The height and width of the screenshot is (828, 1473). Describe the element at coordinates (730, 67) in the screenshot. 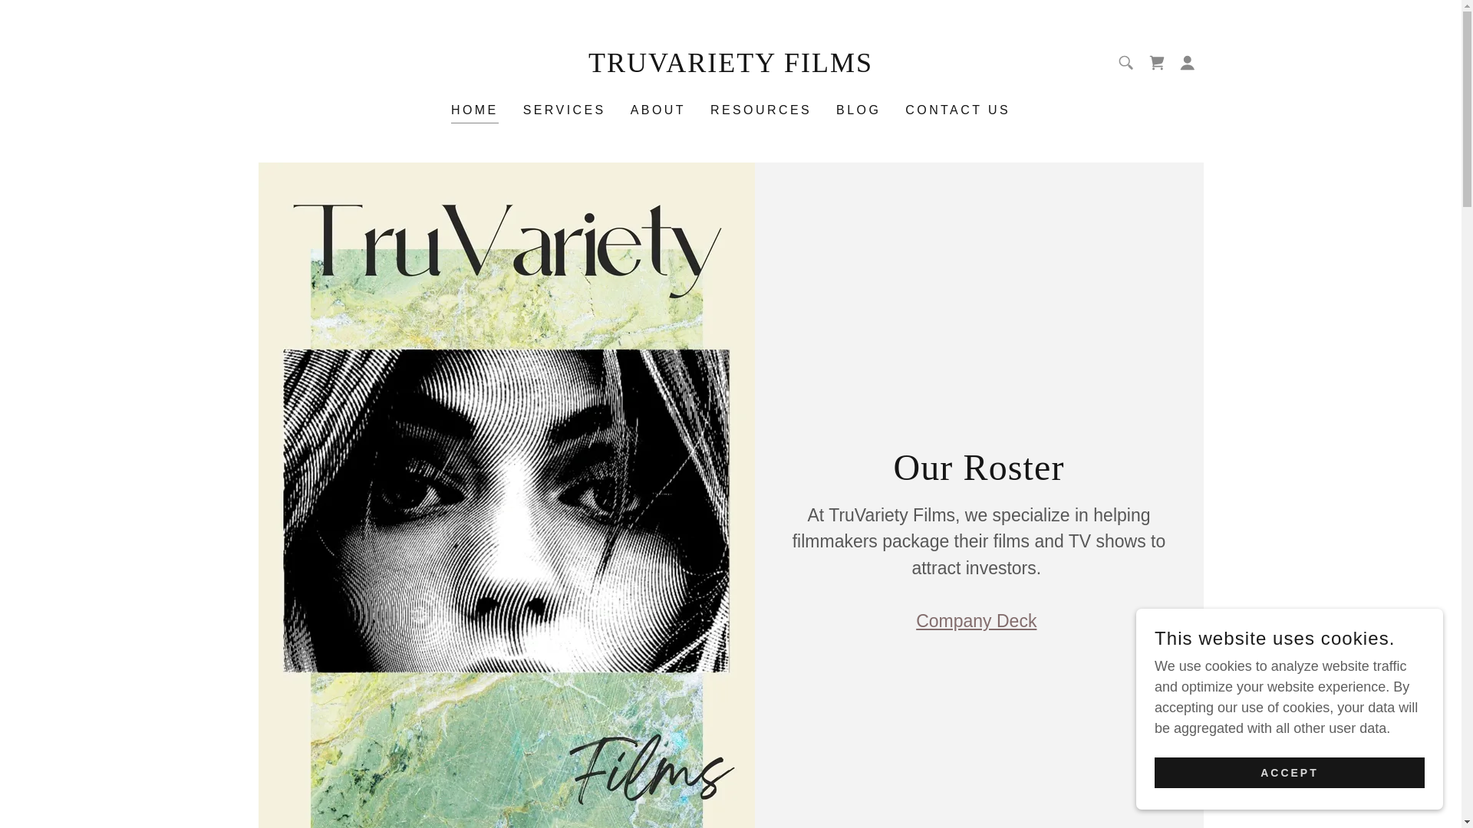

I see `TRUVARIETY FILMS` at that location.